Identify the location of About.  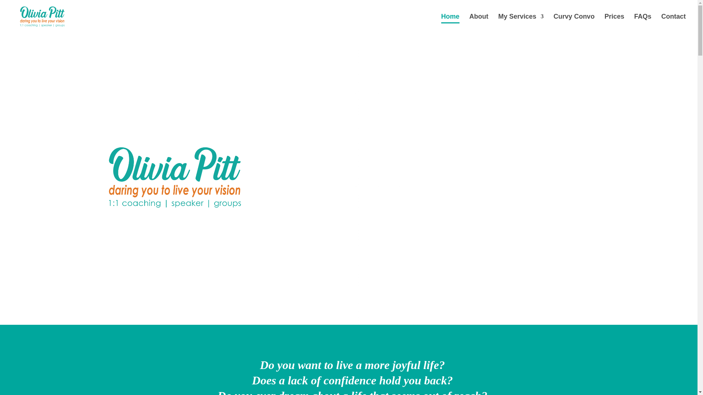
(479, 23).